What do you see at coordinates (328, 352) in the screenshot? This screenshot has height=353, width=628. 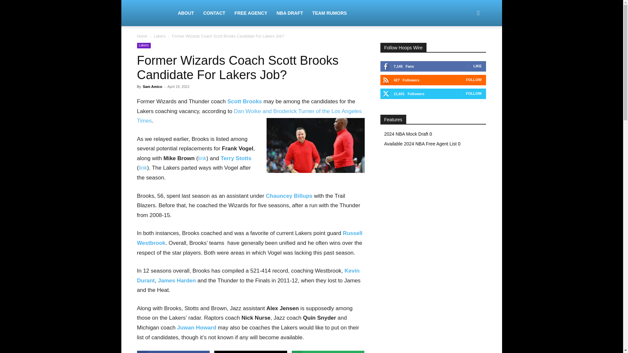 I see `Send over email` at bounding box center [328, 352].